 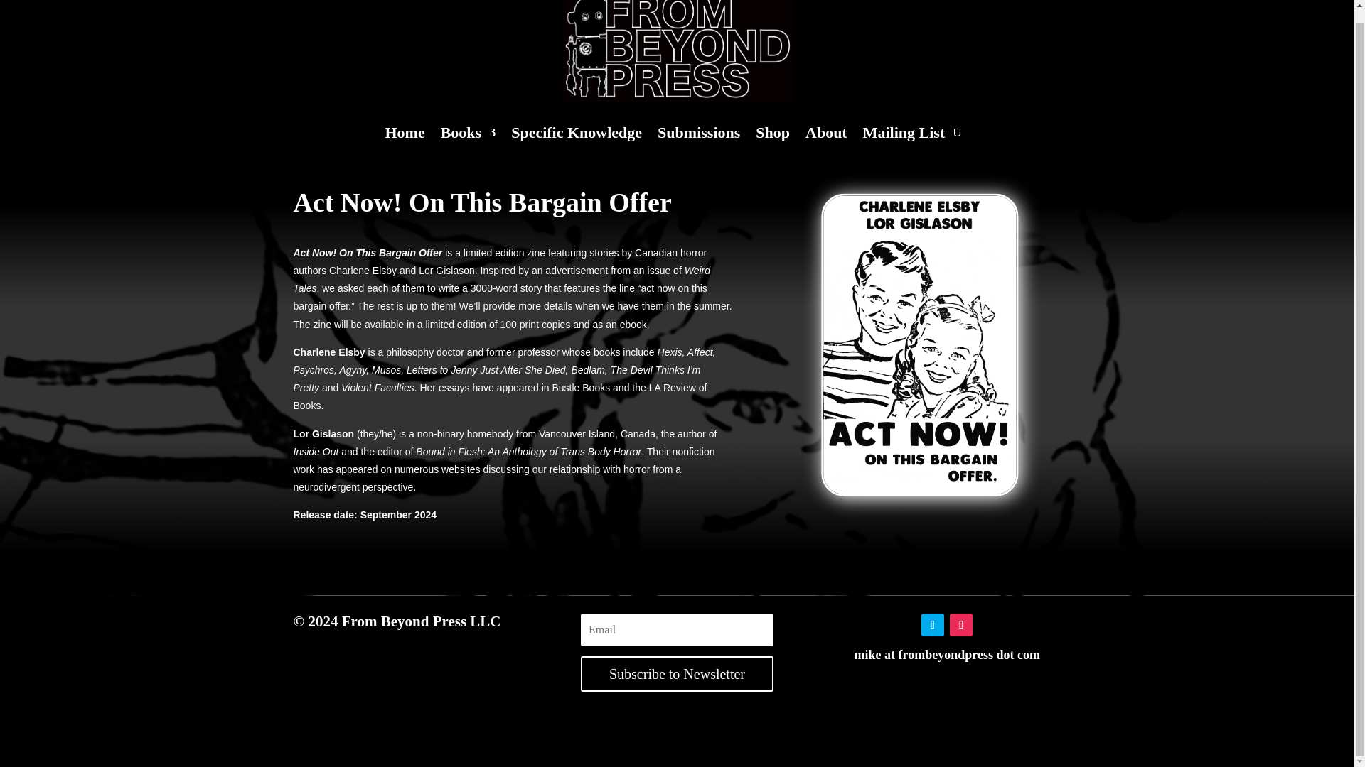 I want to click on About, so click(x=826, y=135).